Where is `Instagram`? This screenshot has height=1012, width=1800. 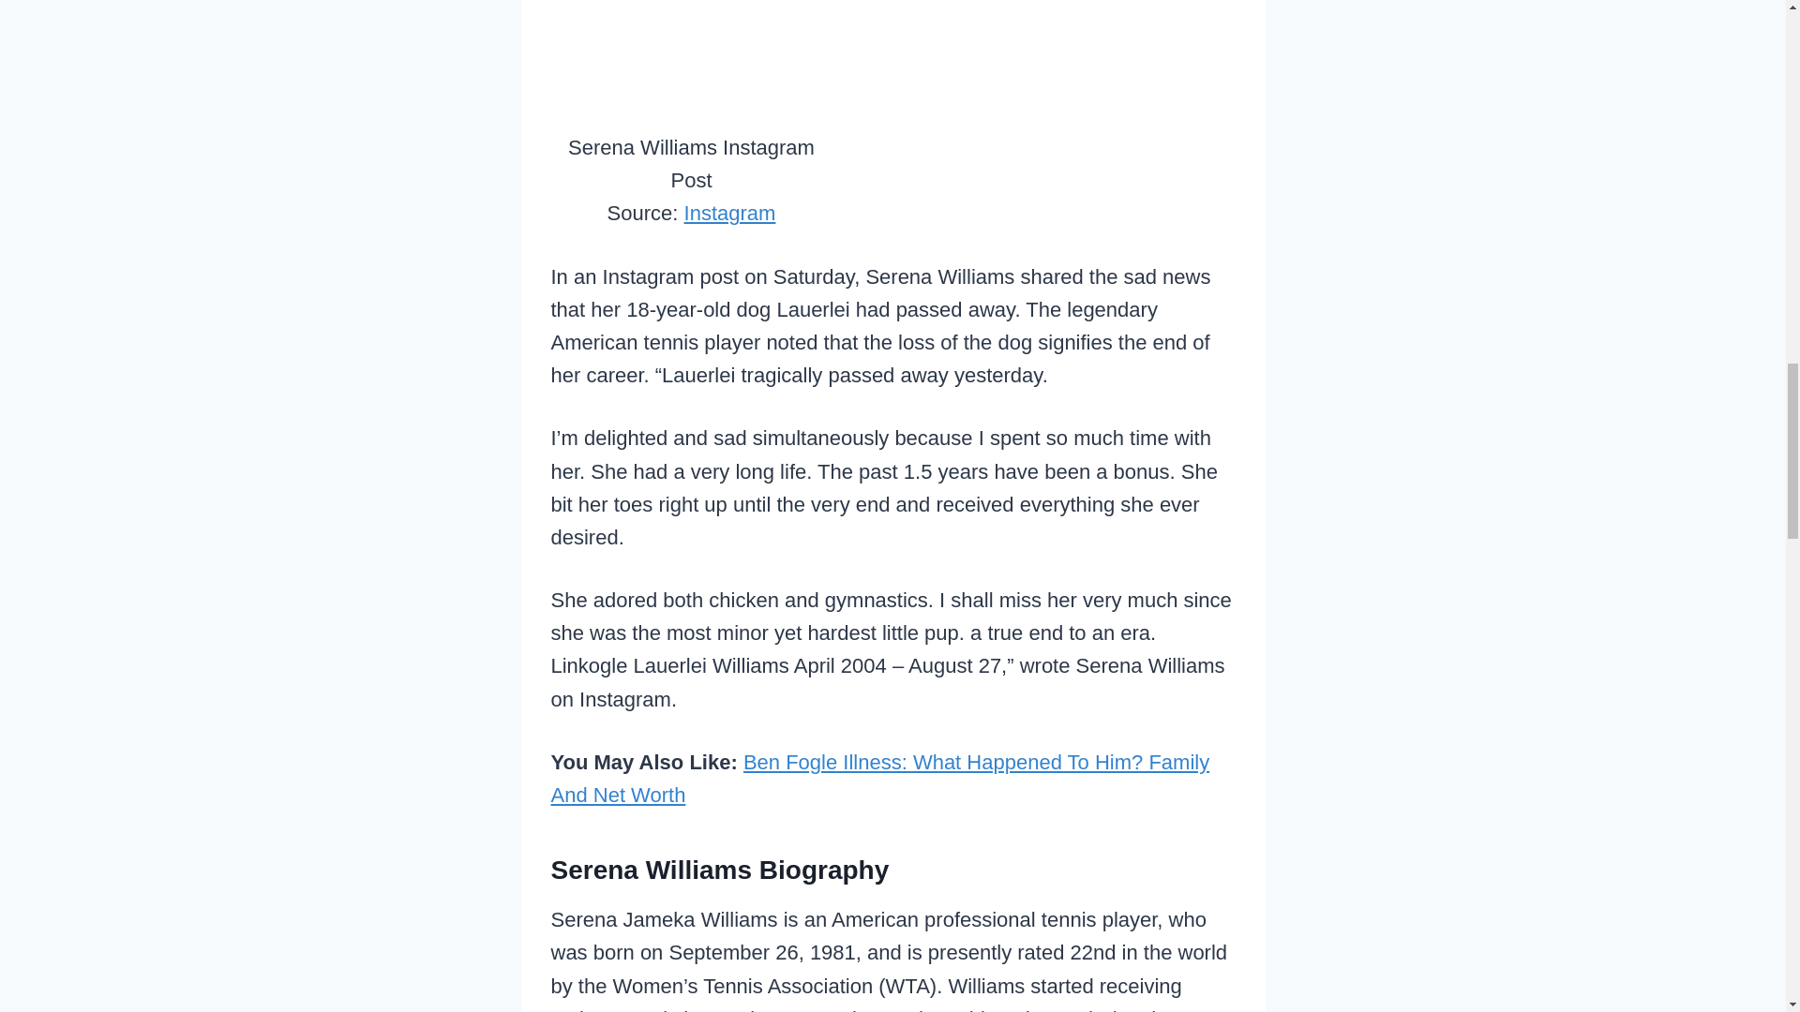
Instagram is located at coordinates (729, 212).